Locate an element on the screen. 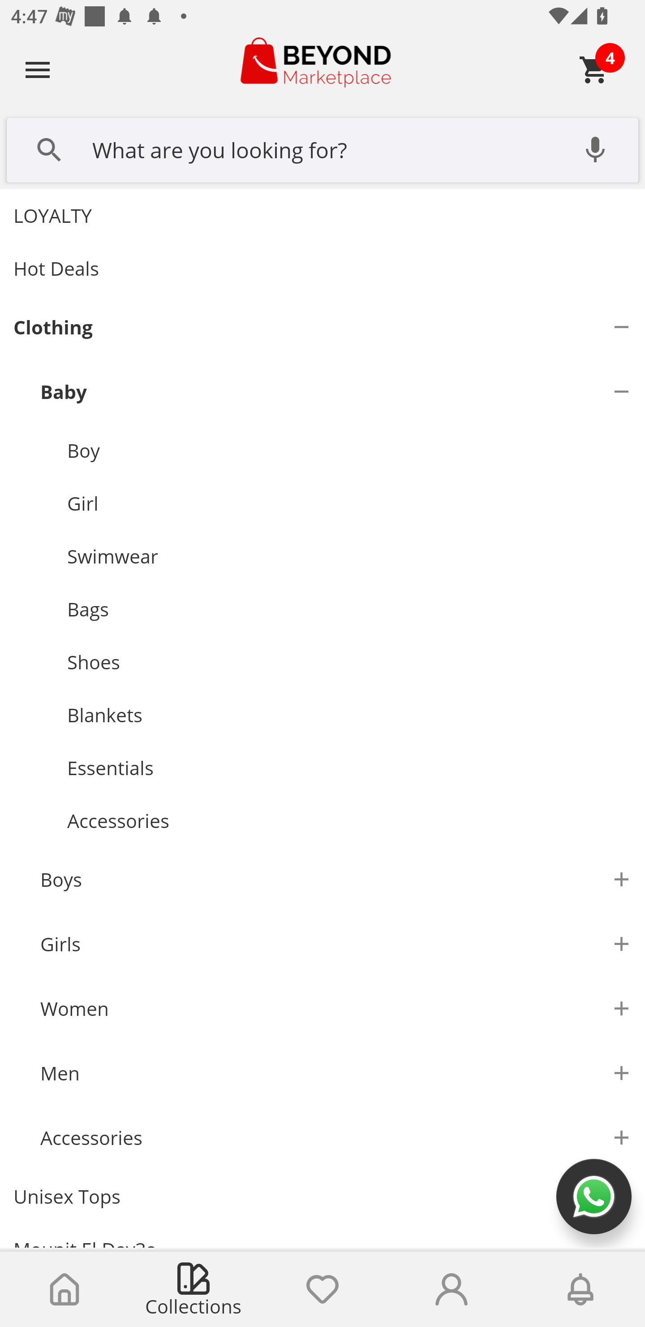 Image resolution: width=645 pixels, height=1327 pixels. Navigate up is located at coordinates (38, 69).